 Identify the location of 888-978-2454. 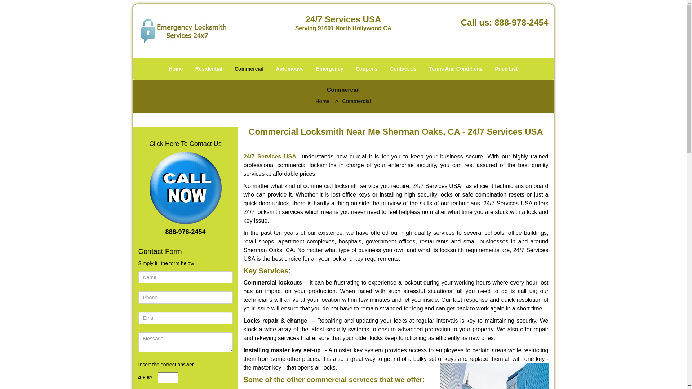
(185, 232).